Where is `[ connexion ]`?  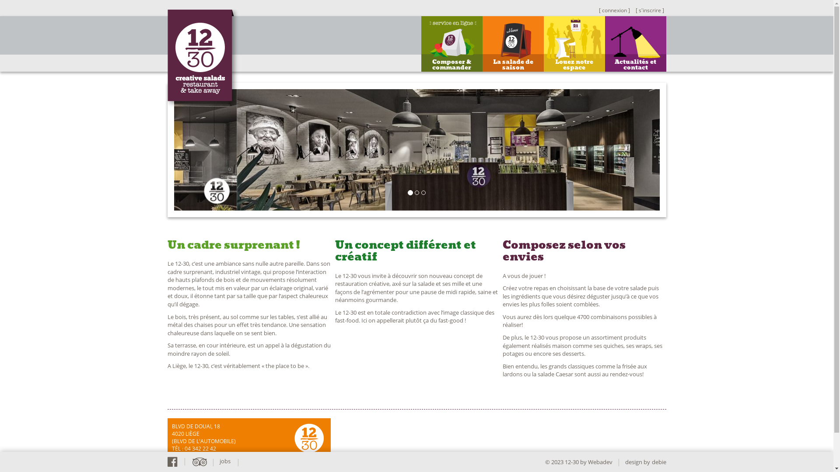 [ connexion ] is located at coordinates (614, 10).